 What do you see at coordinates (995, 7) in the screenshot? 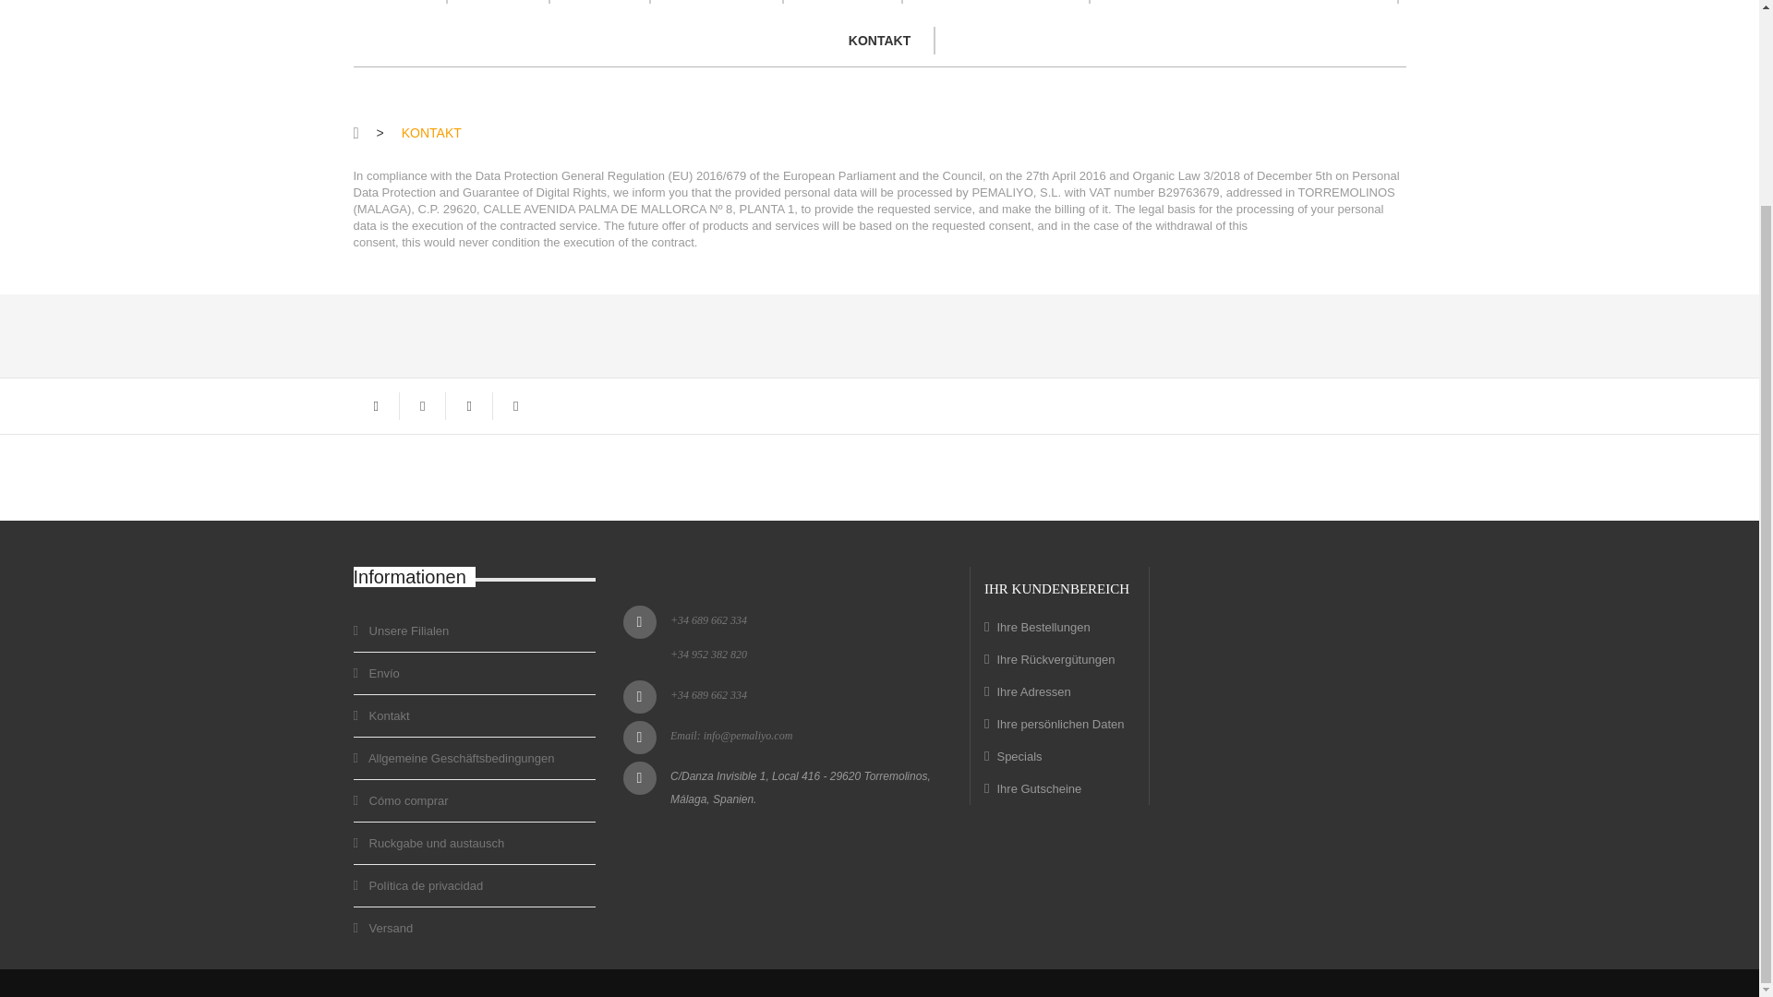
I see `LUXURY COLLECTION` at bounding box center [995, 7].